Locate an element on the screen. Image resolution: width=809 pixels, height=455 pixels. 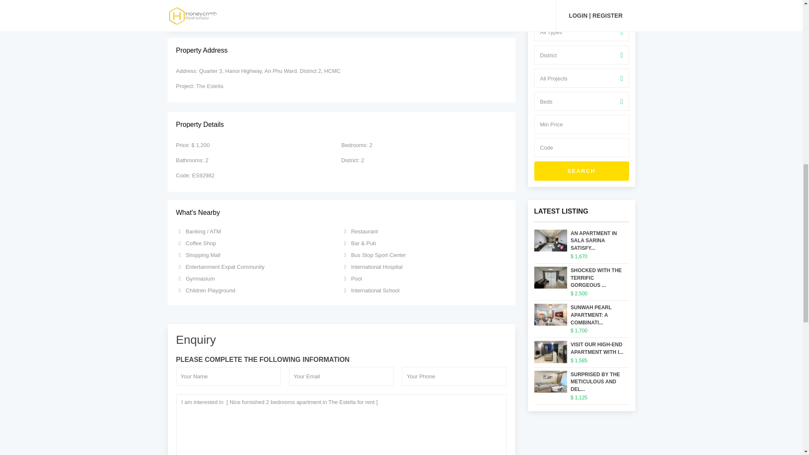
SEARCH is located at coordinates (581, 171).